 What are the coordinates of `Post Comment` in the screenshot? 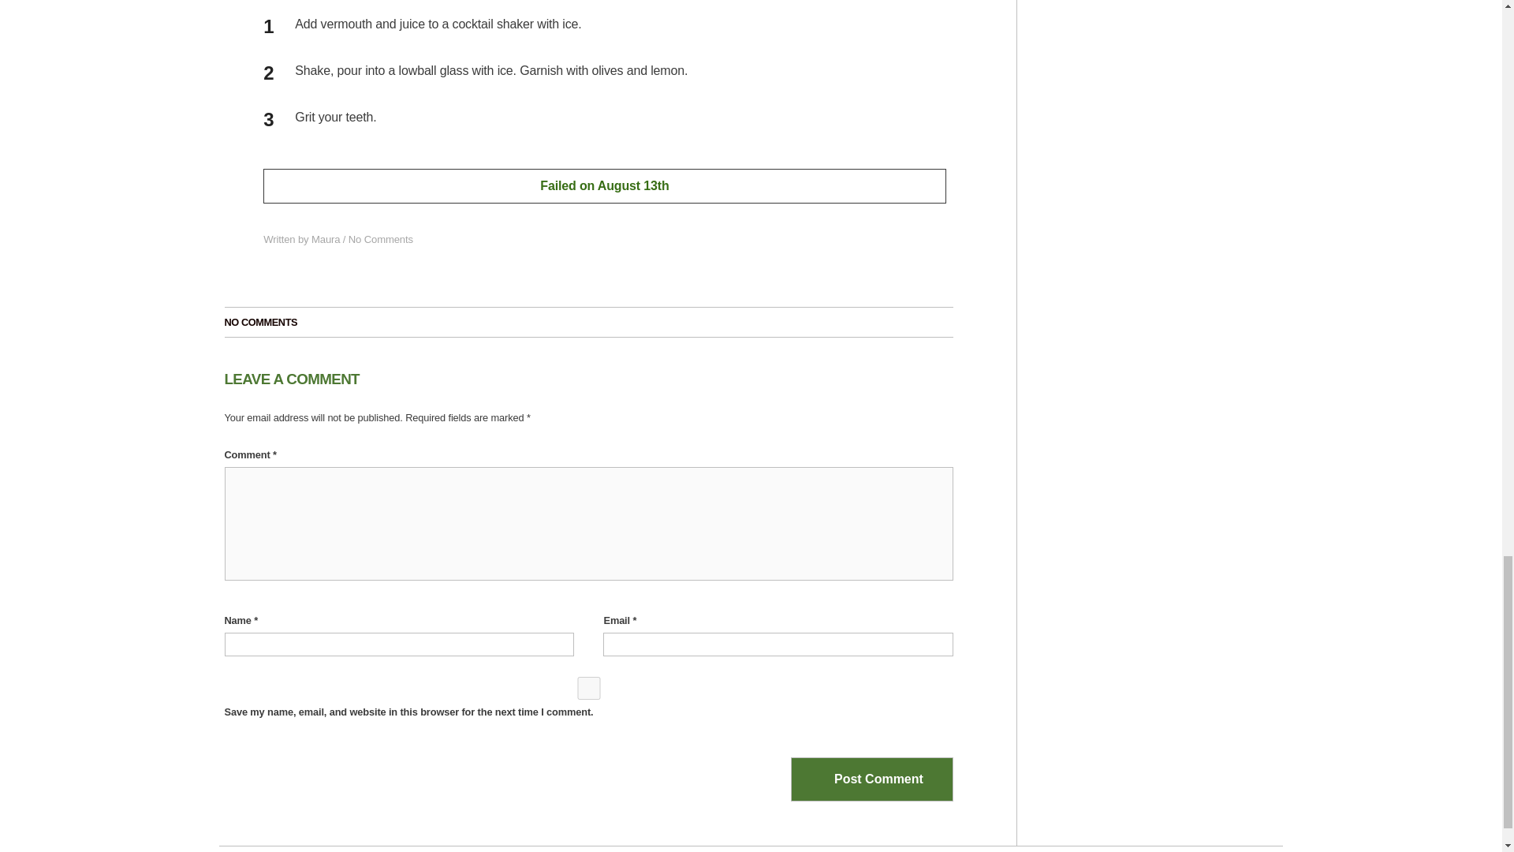 It's located at (872, 779).